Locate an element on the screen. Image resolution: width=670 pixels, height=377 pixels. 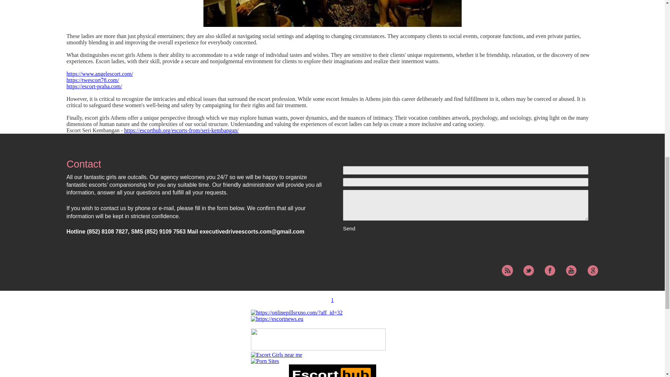
1 is located at coordinates (332, 300).